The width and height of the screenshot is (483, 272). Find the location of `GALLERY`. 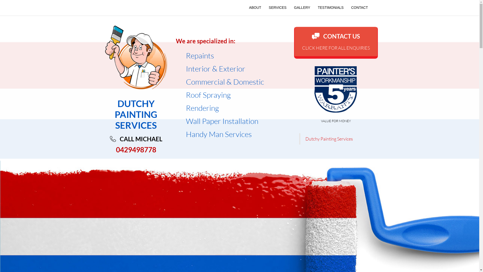

GALLERY is located at coordinates (302, 8).